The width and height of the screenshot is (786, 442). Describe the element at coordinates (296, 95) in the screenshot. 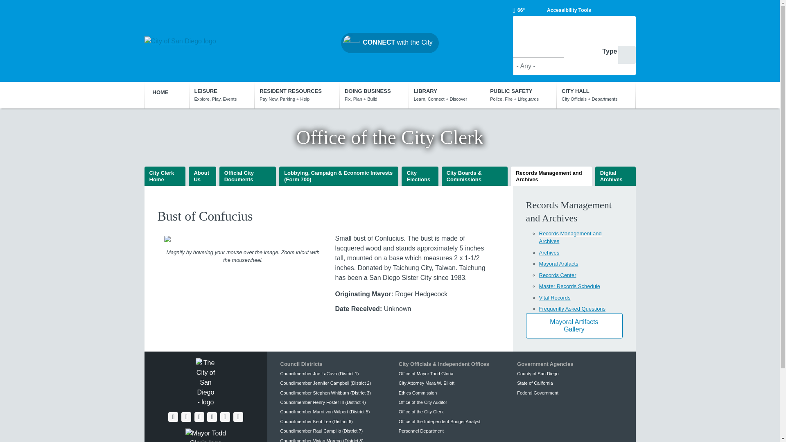

I see `RESIDENT RESOURCES` at that location.